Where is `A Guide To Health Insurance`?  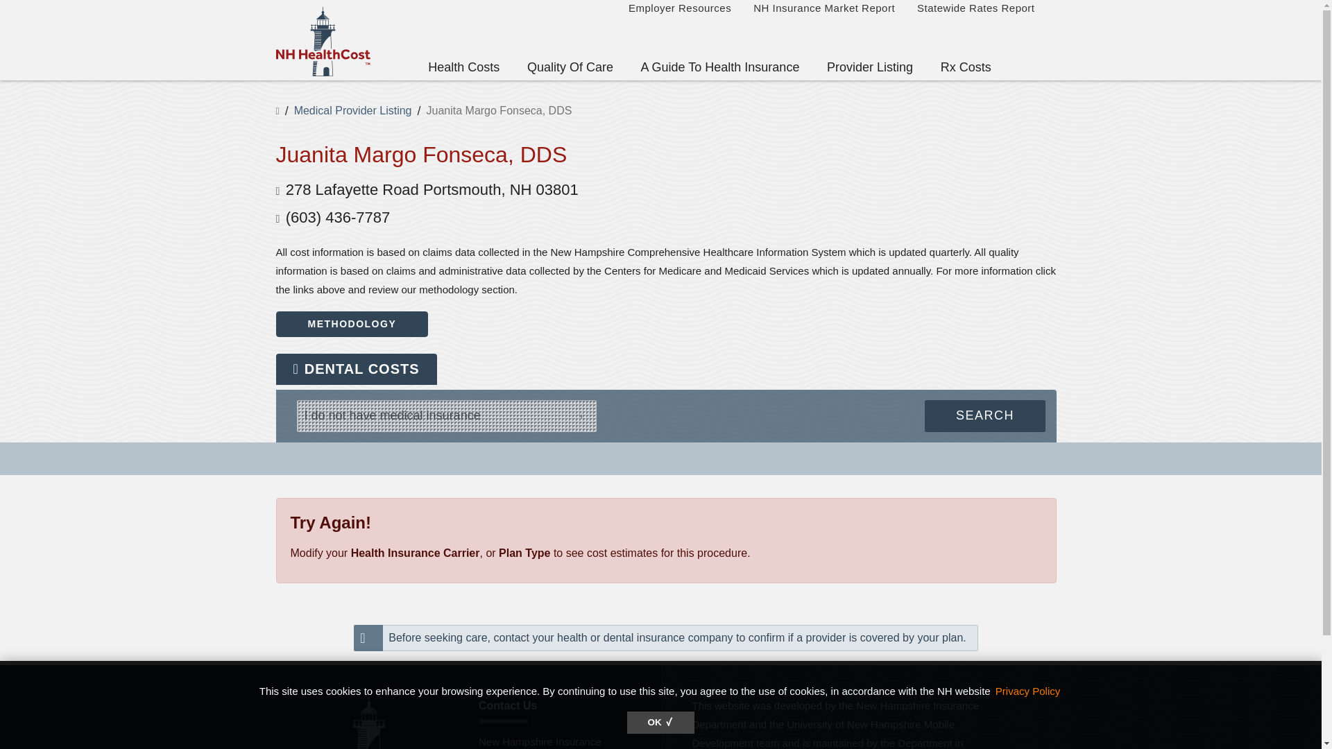 A Guide To Health Insurance is located at coordinates (720, 66).